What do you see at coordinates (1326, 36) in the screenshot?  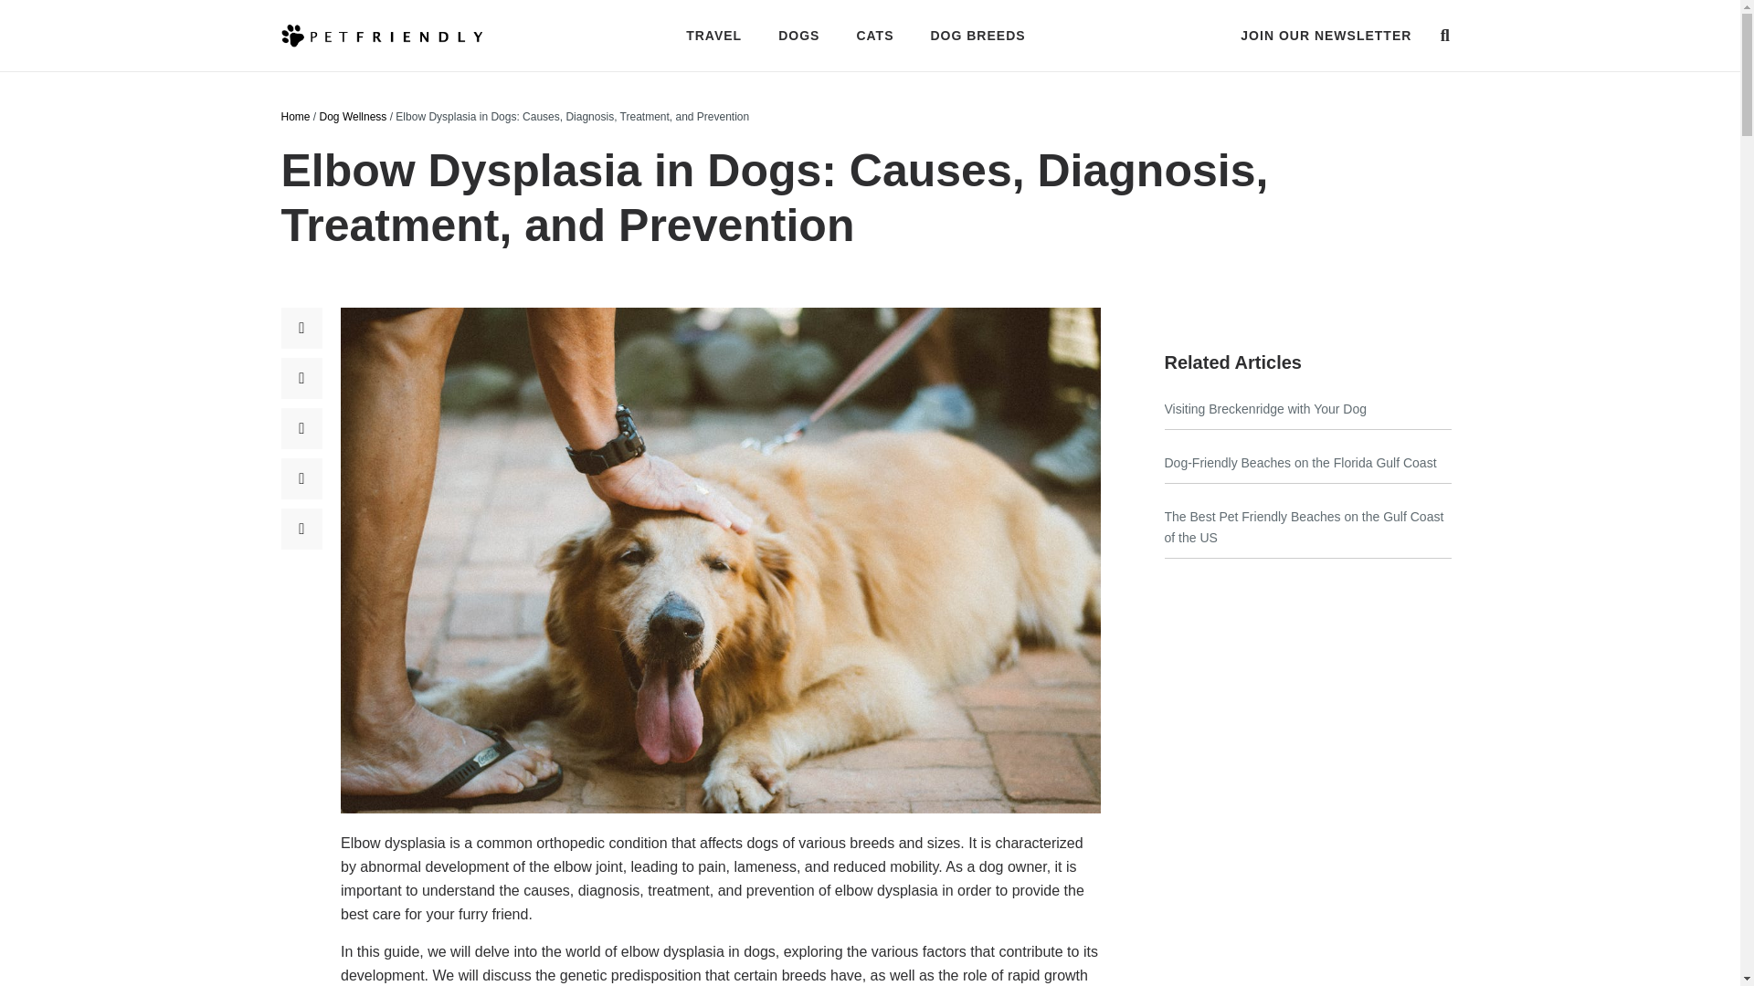 I see `JOIN OUR NEWSLETTER` at bounding box center [1326, 36].